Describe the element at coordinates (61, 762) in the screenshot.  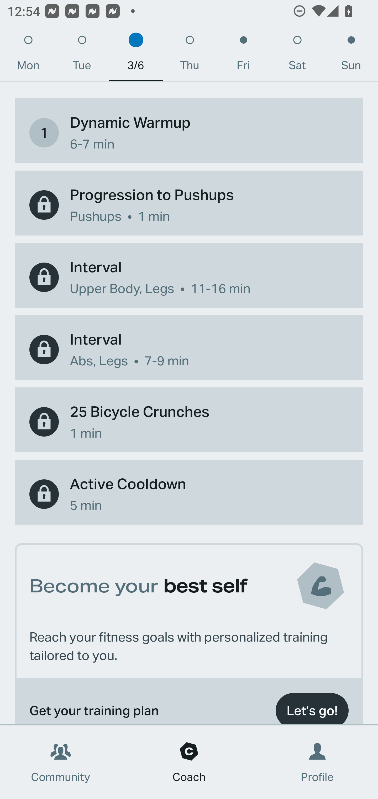
I see `Community` at that location.